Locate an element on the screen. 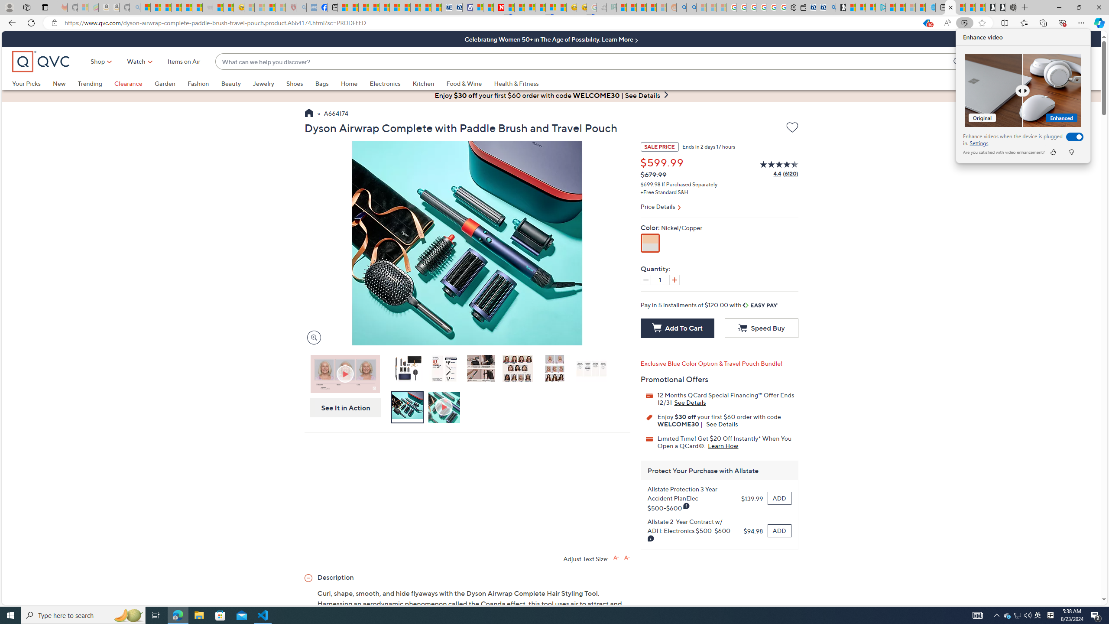  Like is located at coordinates (1023, 90).